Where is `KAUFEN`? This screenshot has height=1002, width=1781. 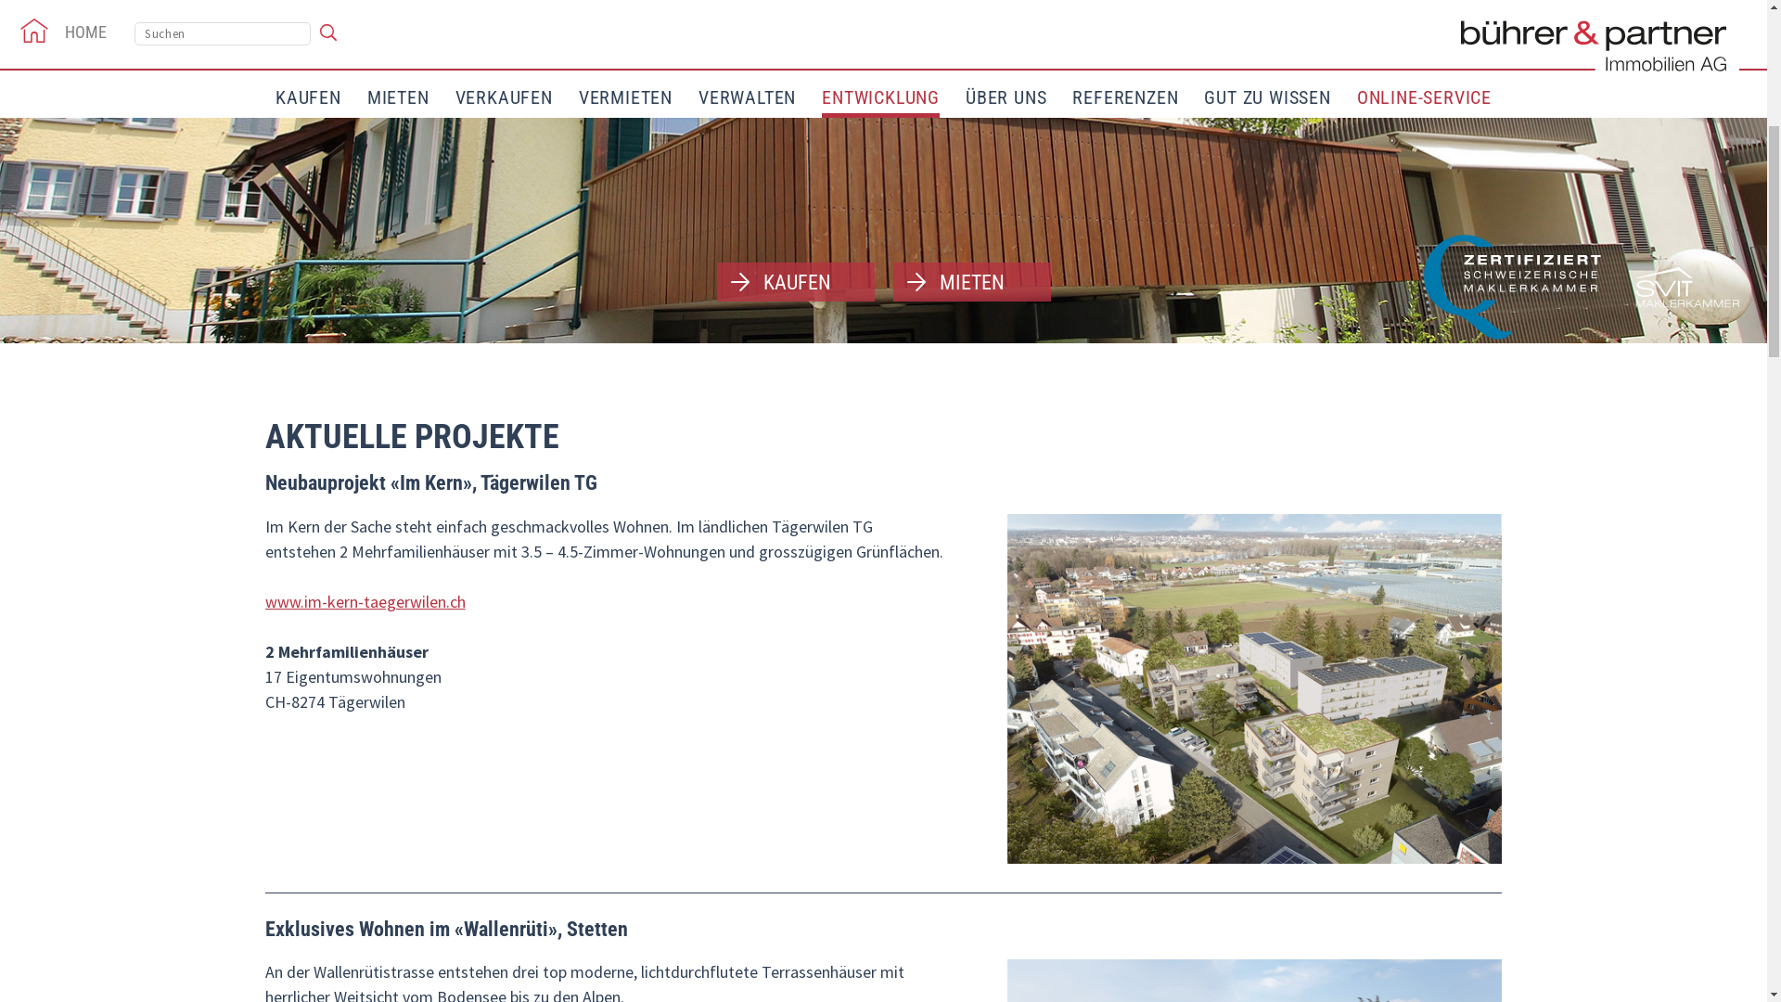 KAUFEN is located at coordinates (308, 588).